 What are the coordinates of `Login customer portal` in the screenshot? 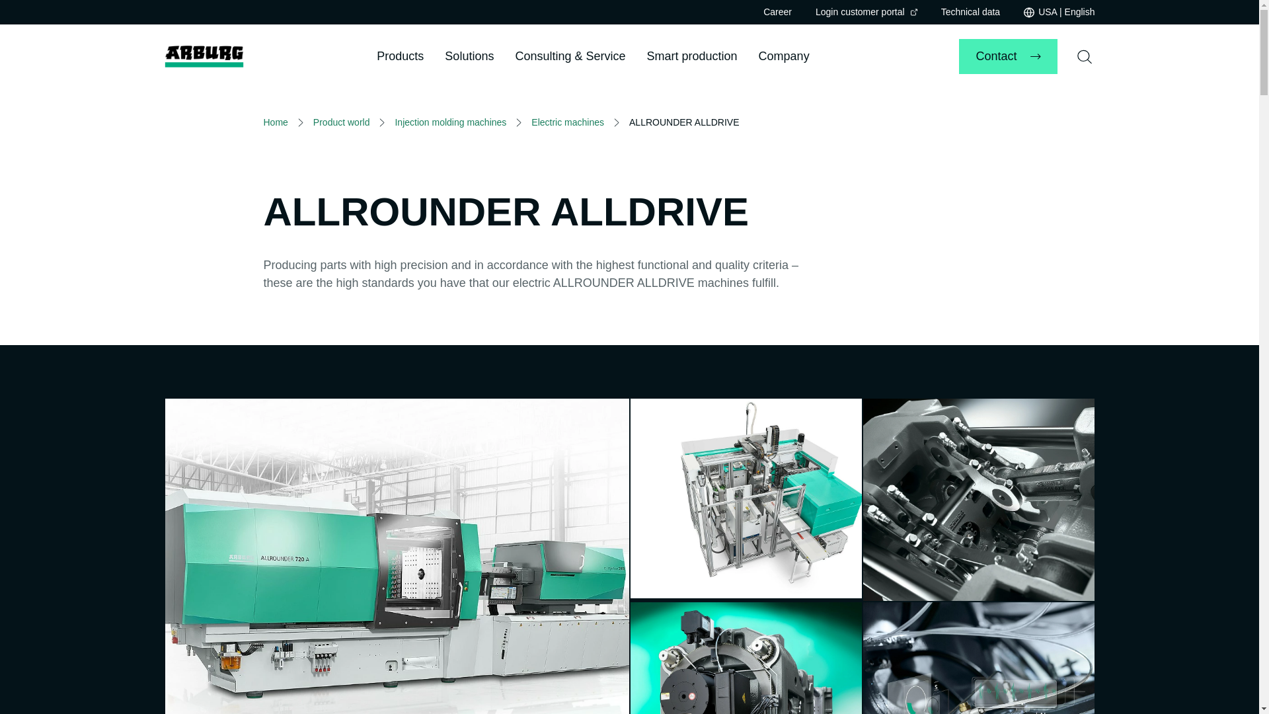 It's located at (866, 12).